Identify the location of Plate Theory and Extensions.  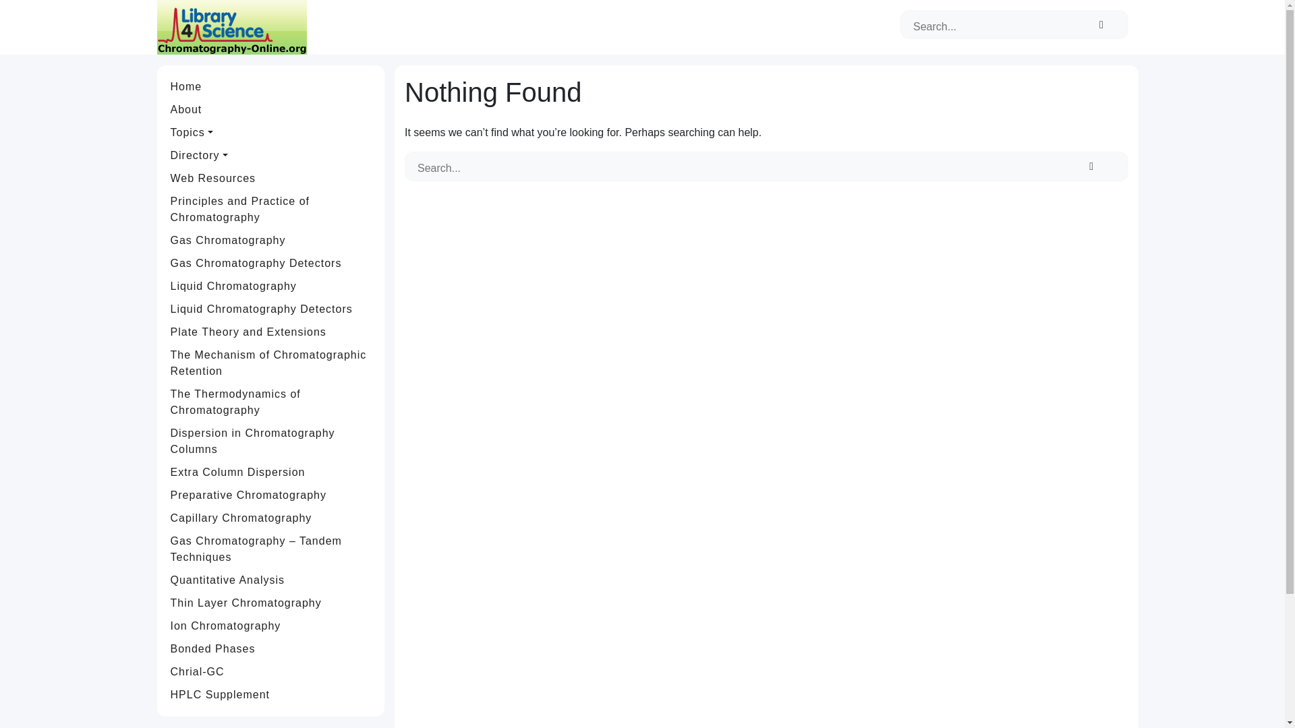
(271, 332).